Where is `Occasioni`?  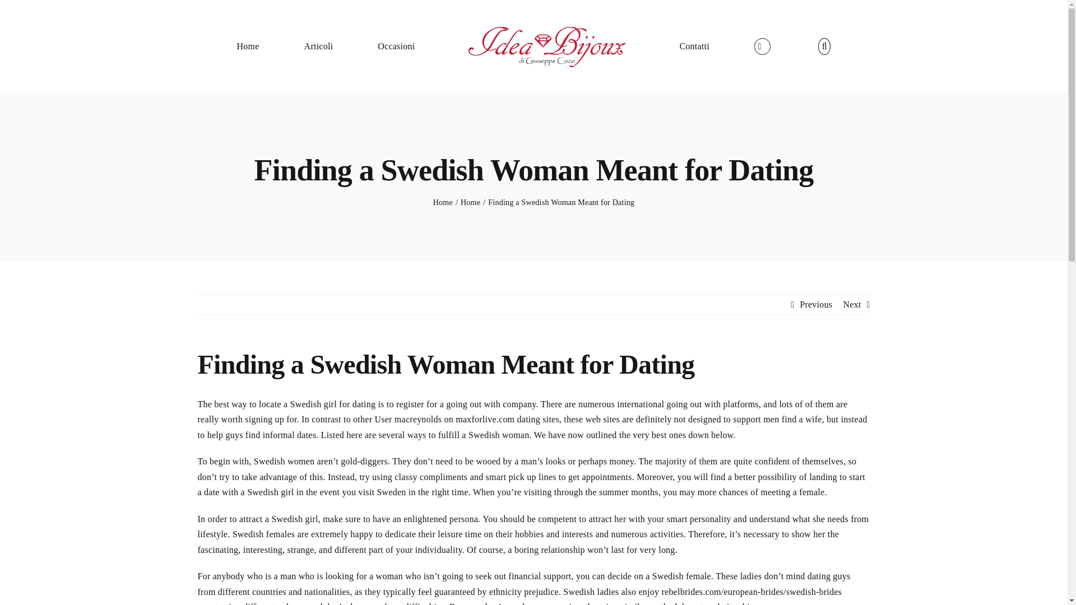 Occasioni is located at coordinates (396, 46).